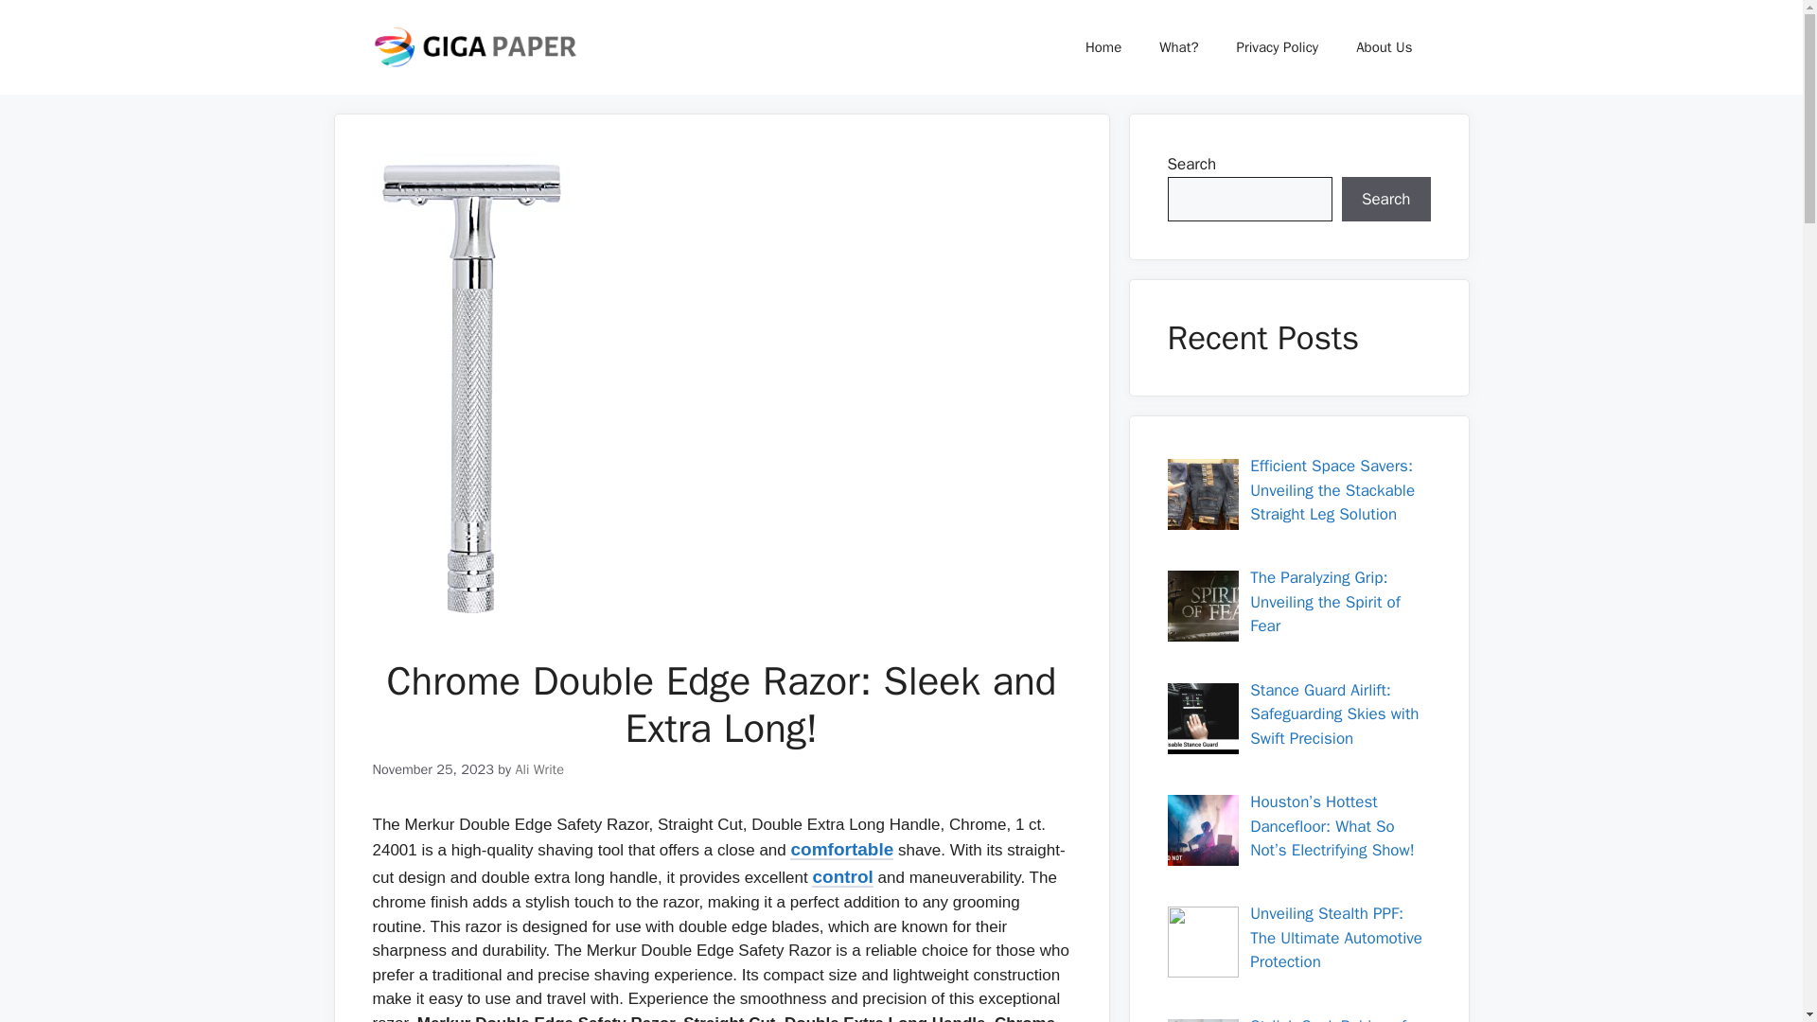  I want to click on Privacy Policy, so click(1278, 47).